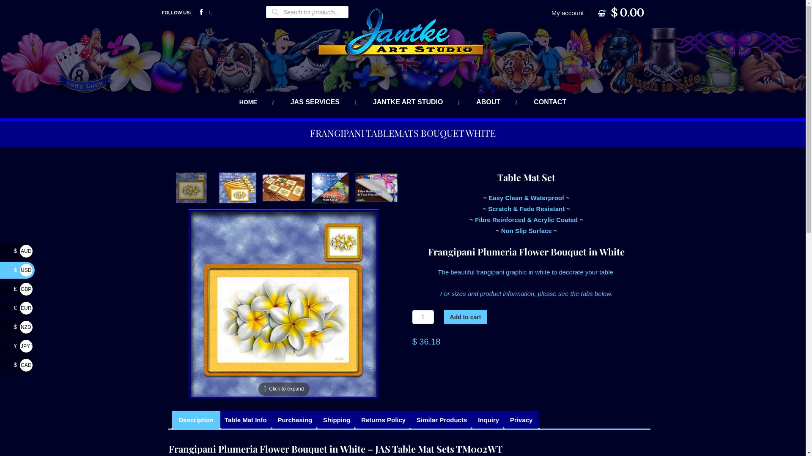 The width and height of the screenshot is (812, 456). I want to click on CONTACT, so click(547, 102).